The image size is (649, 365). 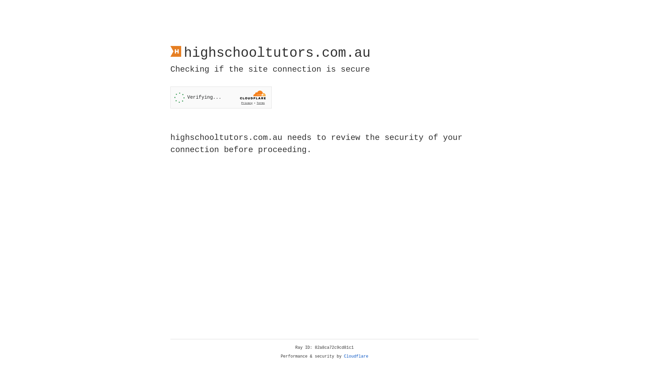 What do you see at coordinates (221, 97) in the screenshot?
I see `Widget containing a Cloudflare security challenge` at bounding box center [221, 97].